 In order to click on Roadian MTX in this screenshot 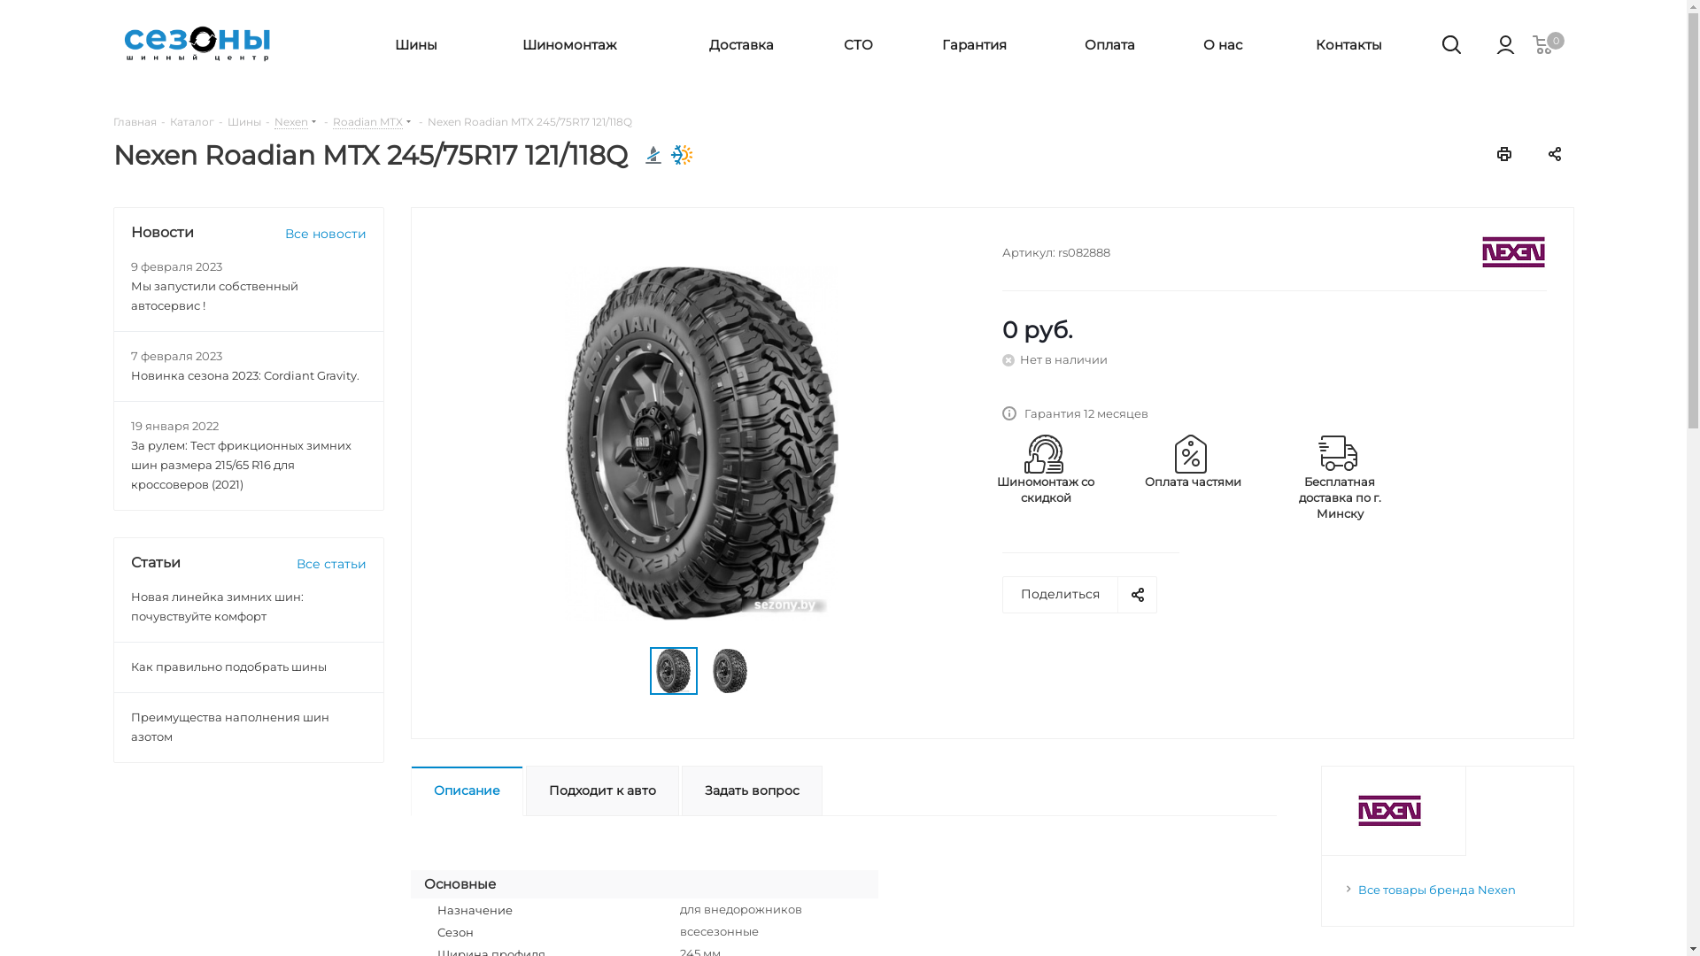, I will do `click(368, 121)`.